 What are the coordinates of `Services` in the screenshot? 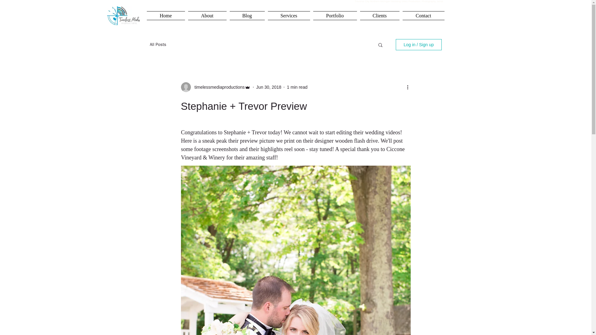 It's located at (289, 16).